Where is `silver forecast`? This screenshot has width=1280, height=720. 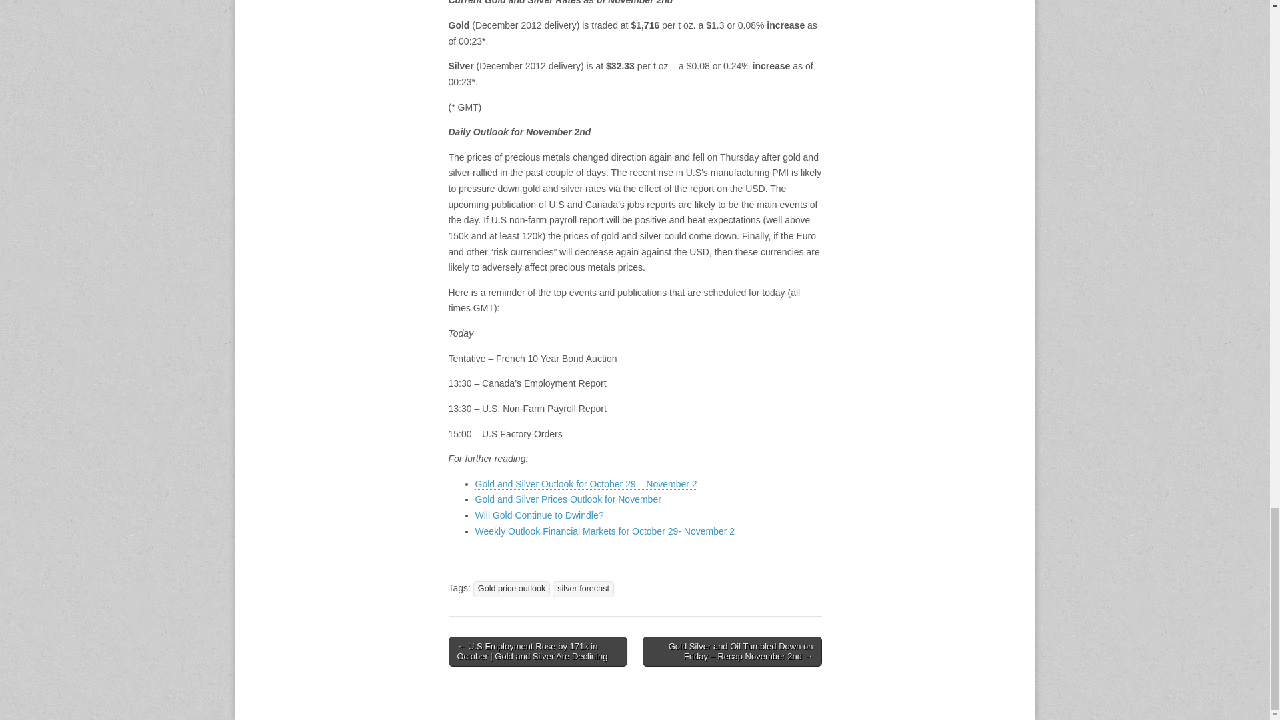 silver forecast is located at coordinates (583, 589).